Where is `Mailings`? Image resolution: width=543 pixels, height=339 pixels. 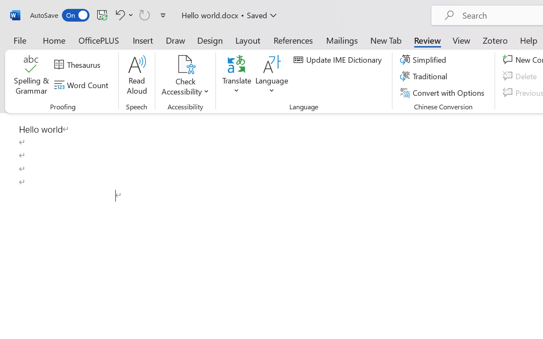 Mailings is located at coordinates (342, 40).